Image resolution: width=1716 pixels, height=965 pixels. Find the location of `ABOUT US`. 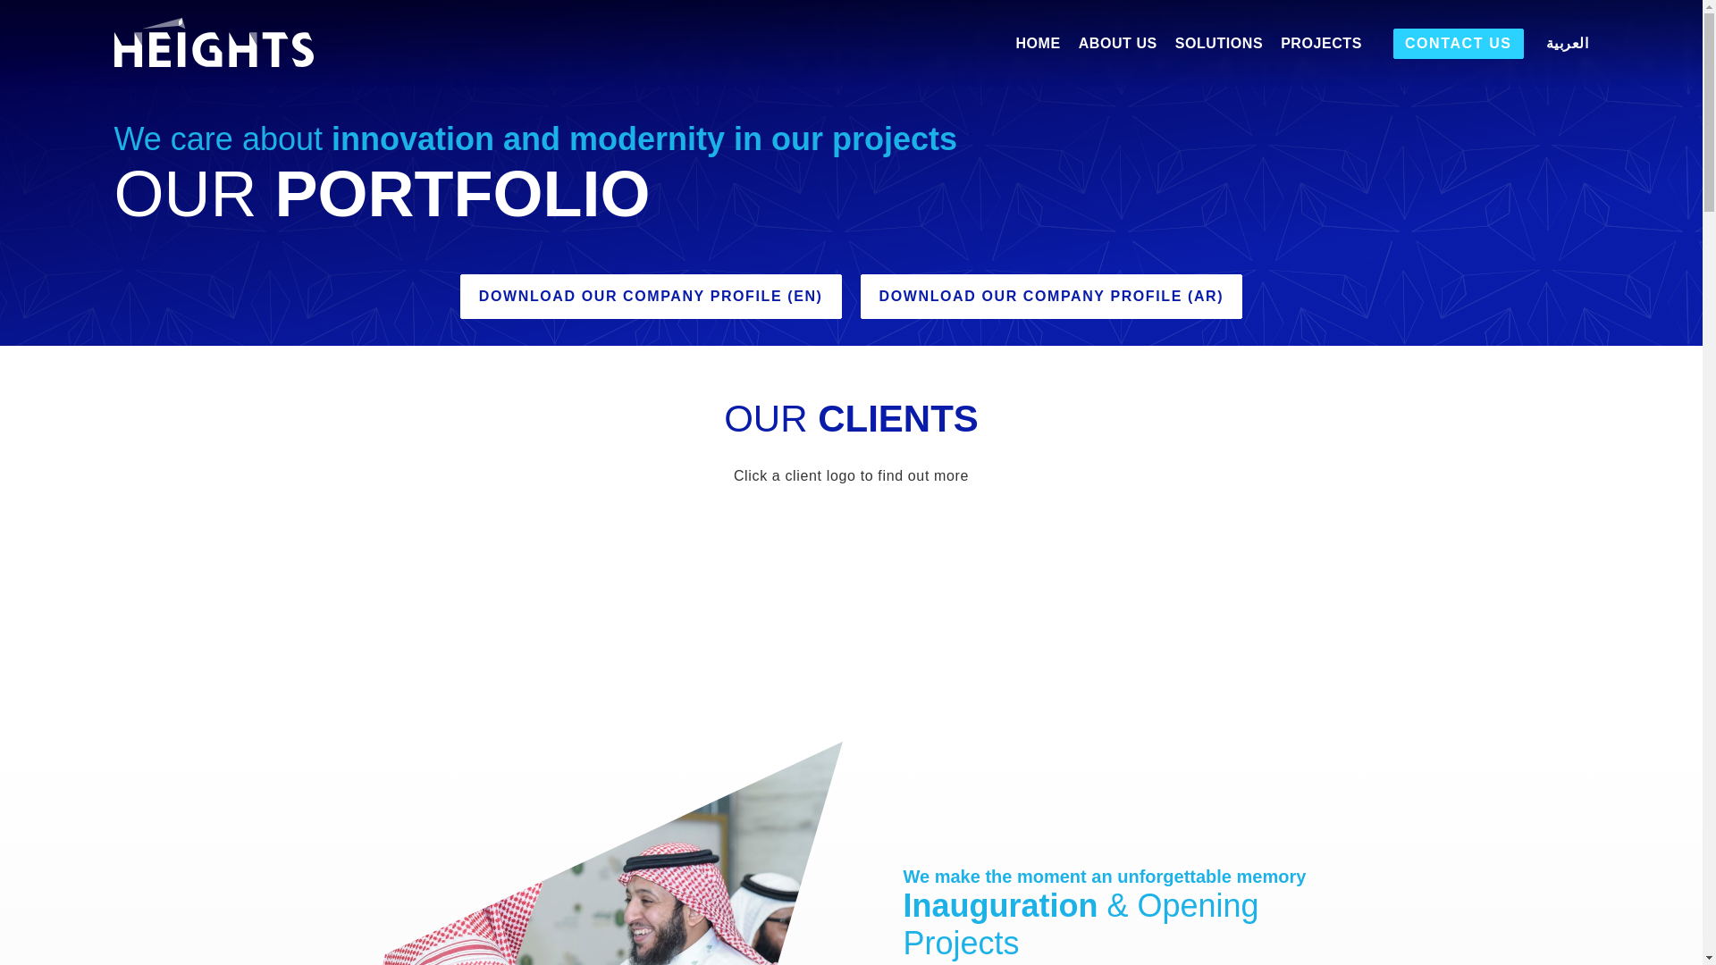

ABOUT US is located at coordinates (1117, 43).